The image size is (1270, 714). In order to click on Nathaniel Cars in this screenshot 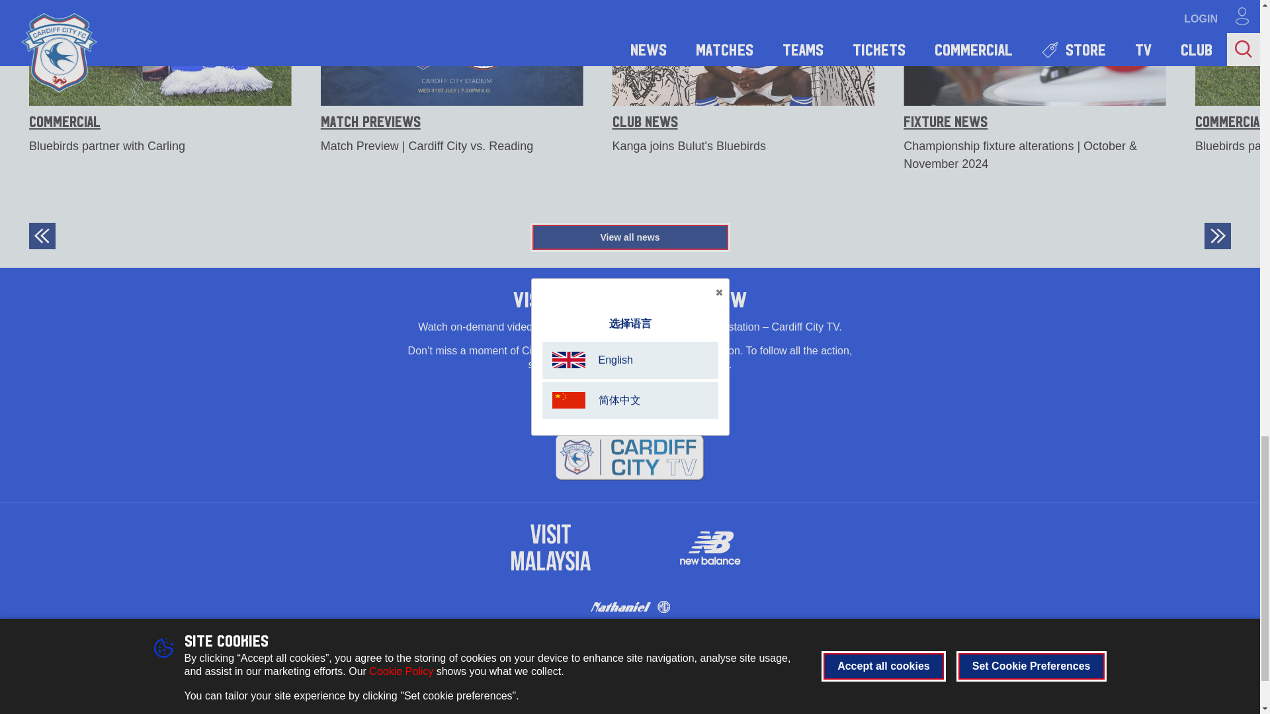, I will do `click(630, 607)`.